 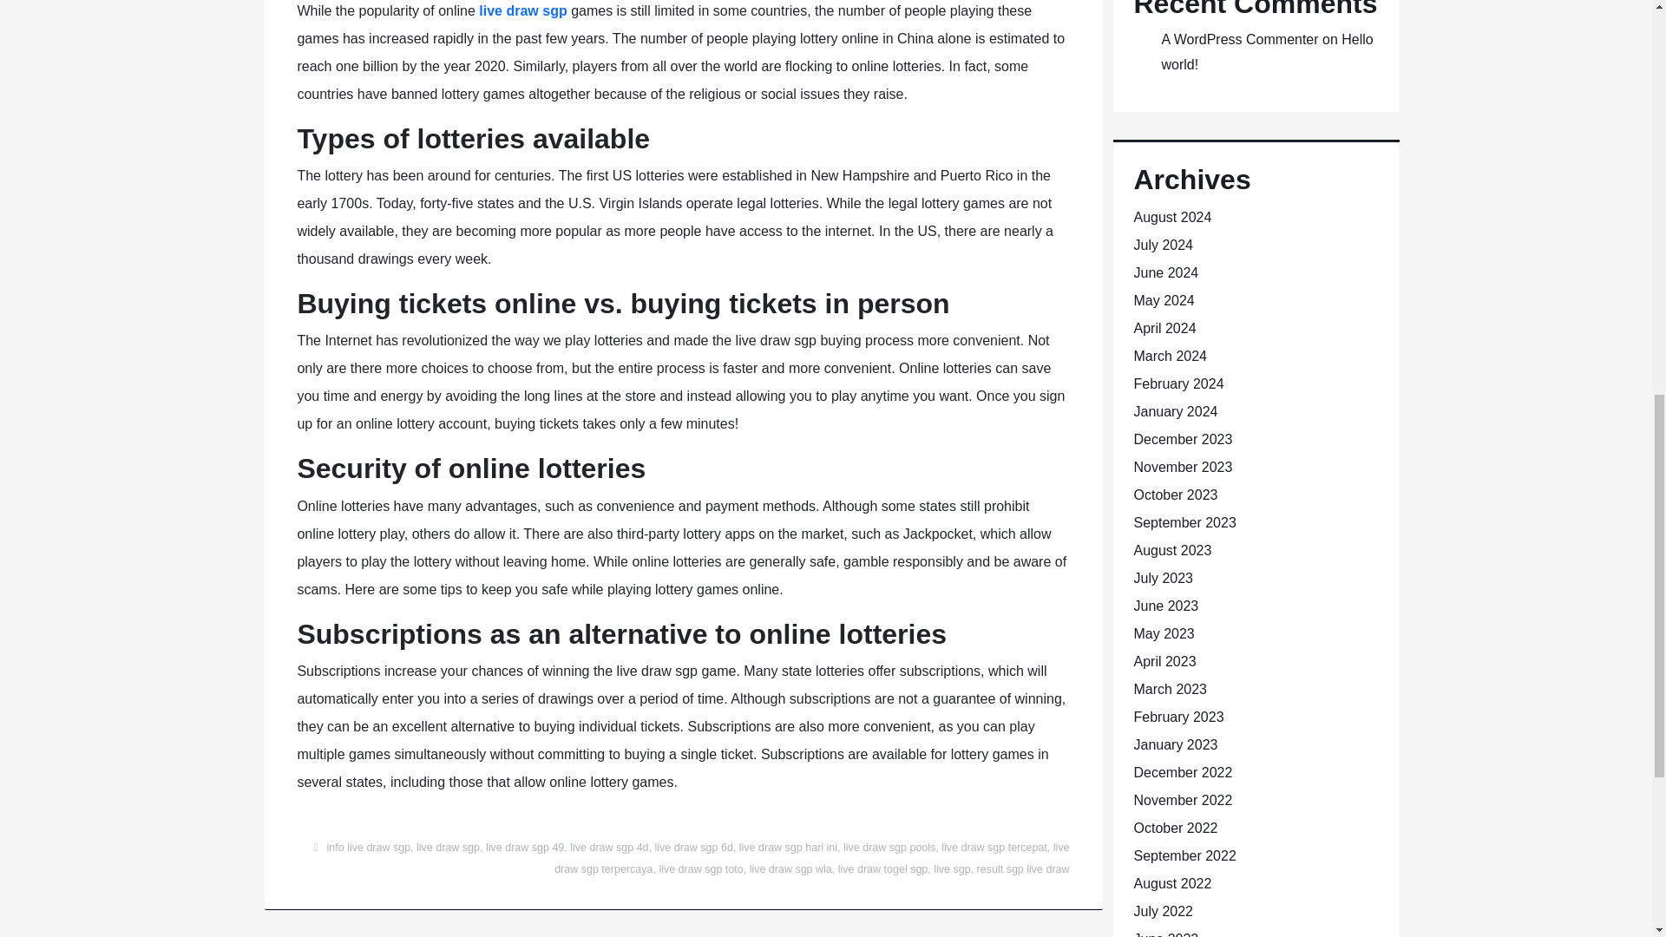 What do you see at coordinates (1175, 411) in the screenshot?
I see `January 2024` at bounding box center [1175, 411].